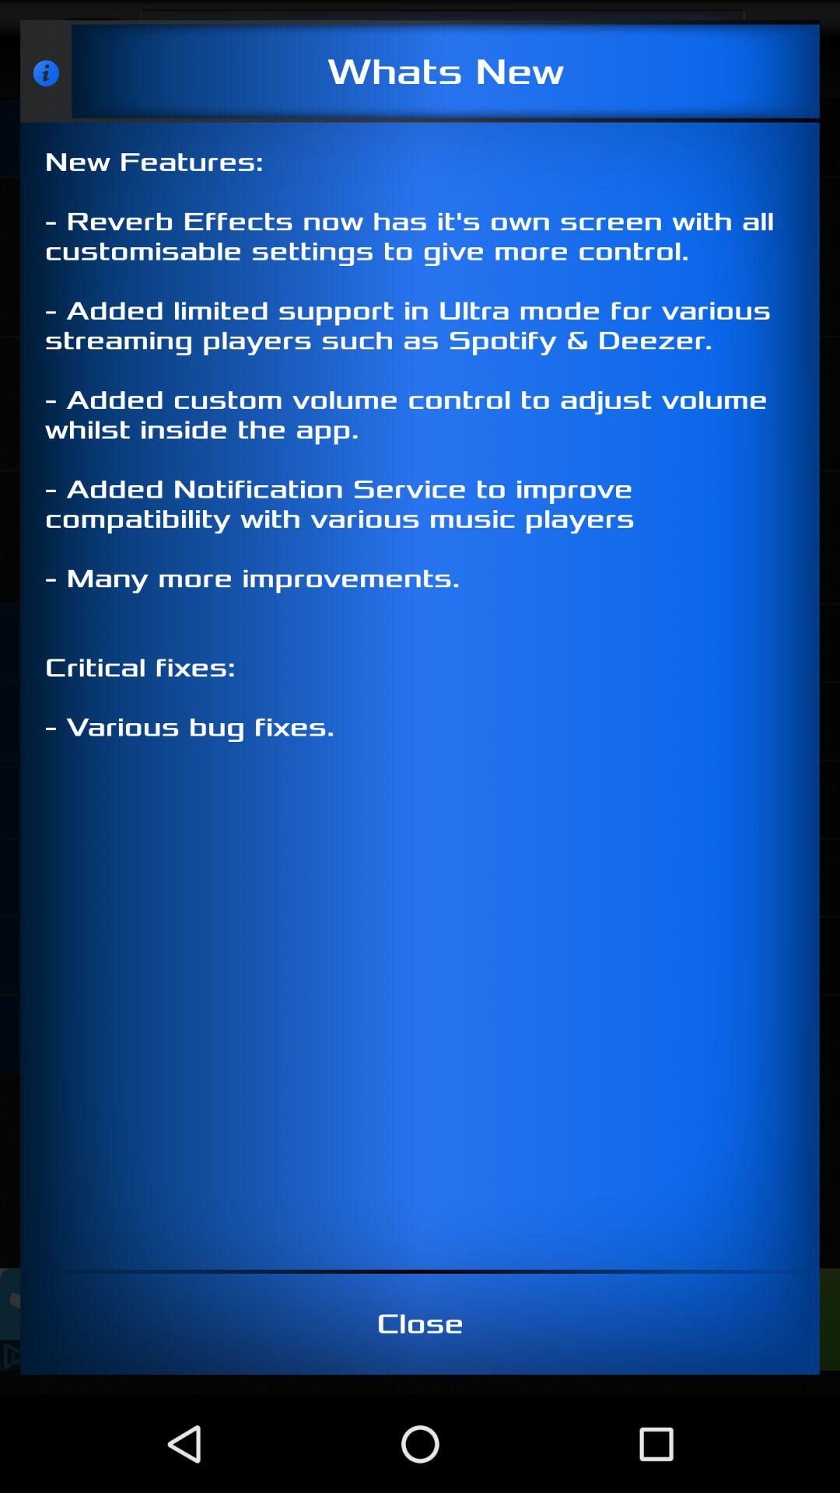 This screenshot has height=1493, width=840. I want to click on jump to close, so click(420, 1323).